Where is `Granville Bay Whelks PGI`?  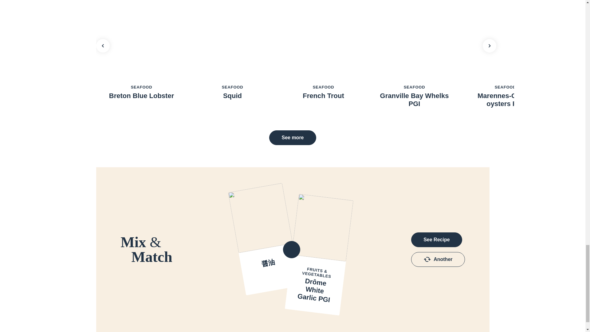
Granville Bay Whelks PGI is located at coordinates (414, 100).